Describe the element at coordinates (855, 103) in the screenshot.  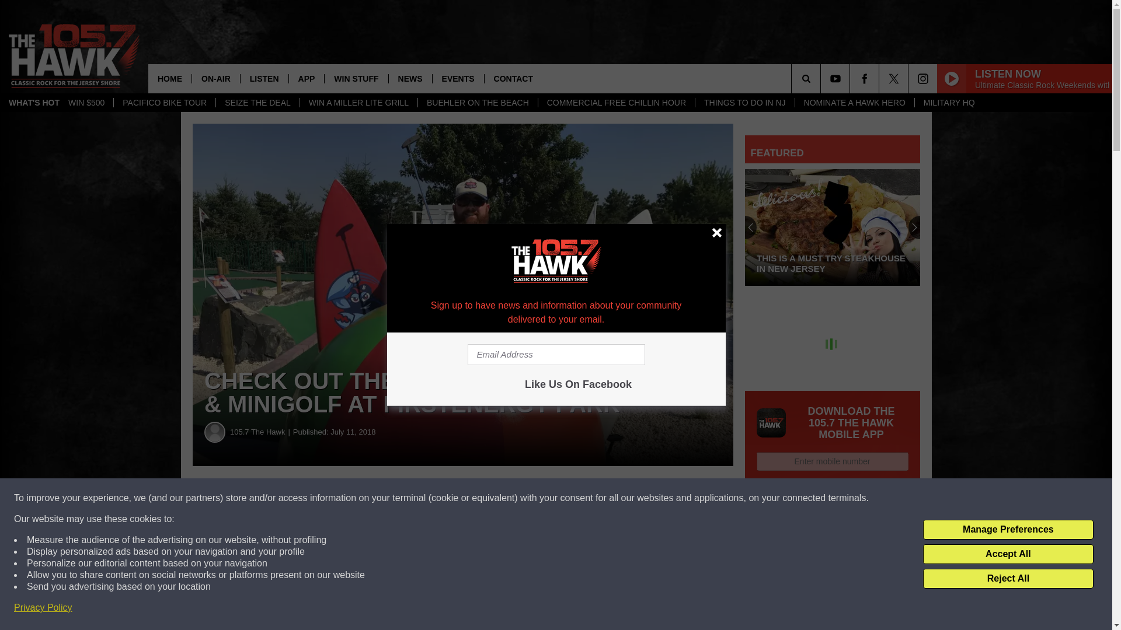
I see `NOMINATE A HAWK HERO` at that location.